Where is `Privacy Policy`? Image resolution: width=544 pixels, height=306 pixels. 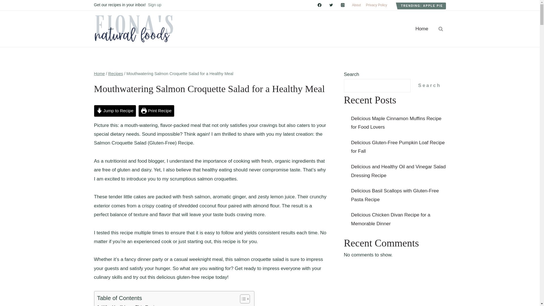 Privacy Policy is located at coordinates (377, 5).